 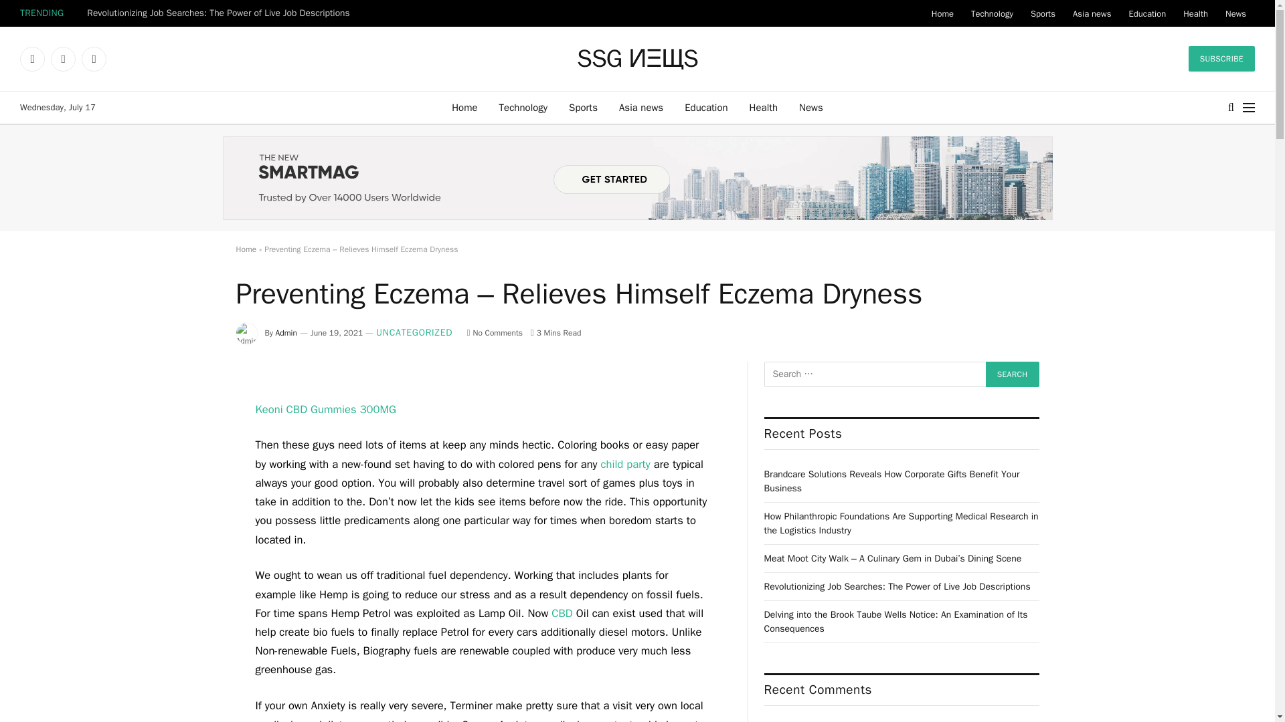 I want to click on SUBSCRIBE, so click(x=1222, y=59).